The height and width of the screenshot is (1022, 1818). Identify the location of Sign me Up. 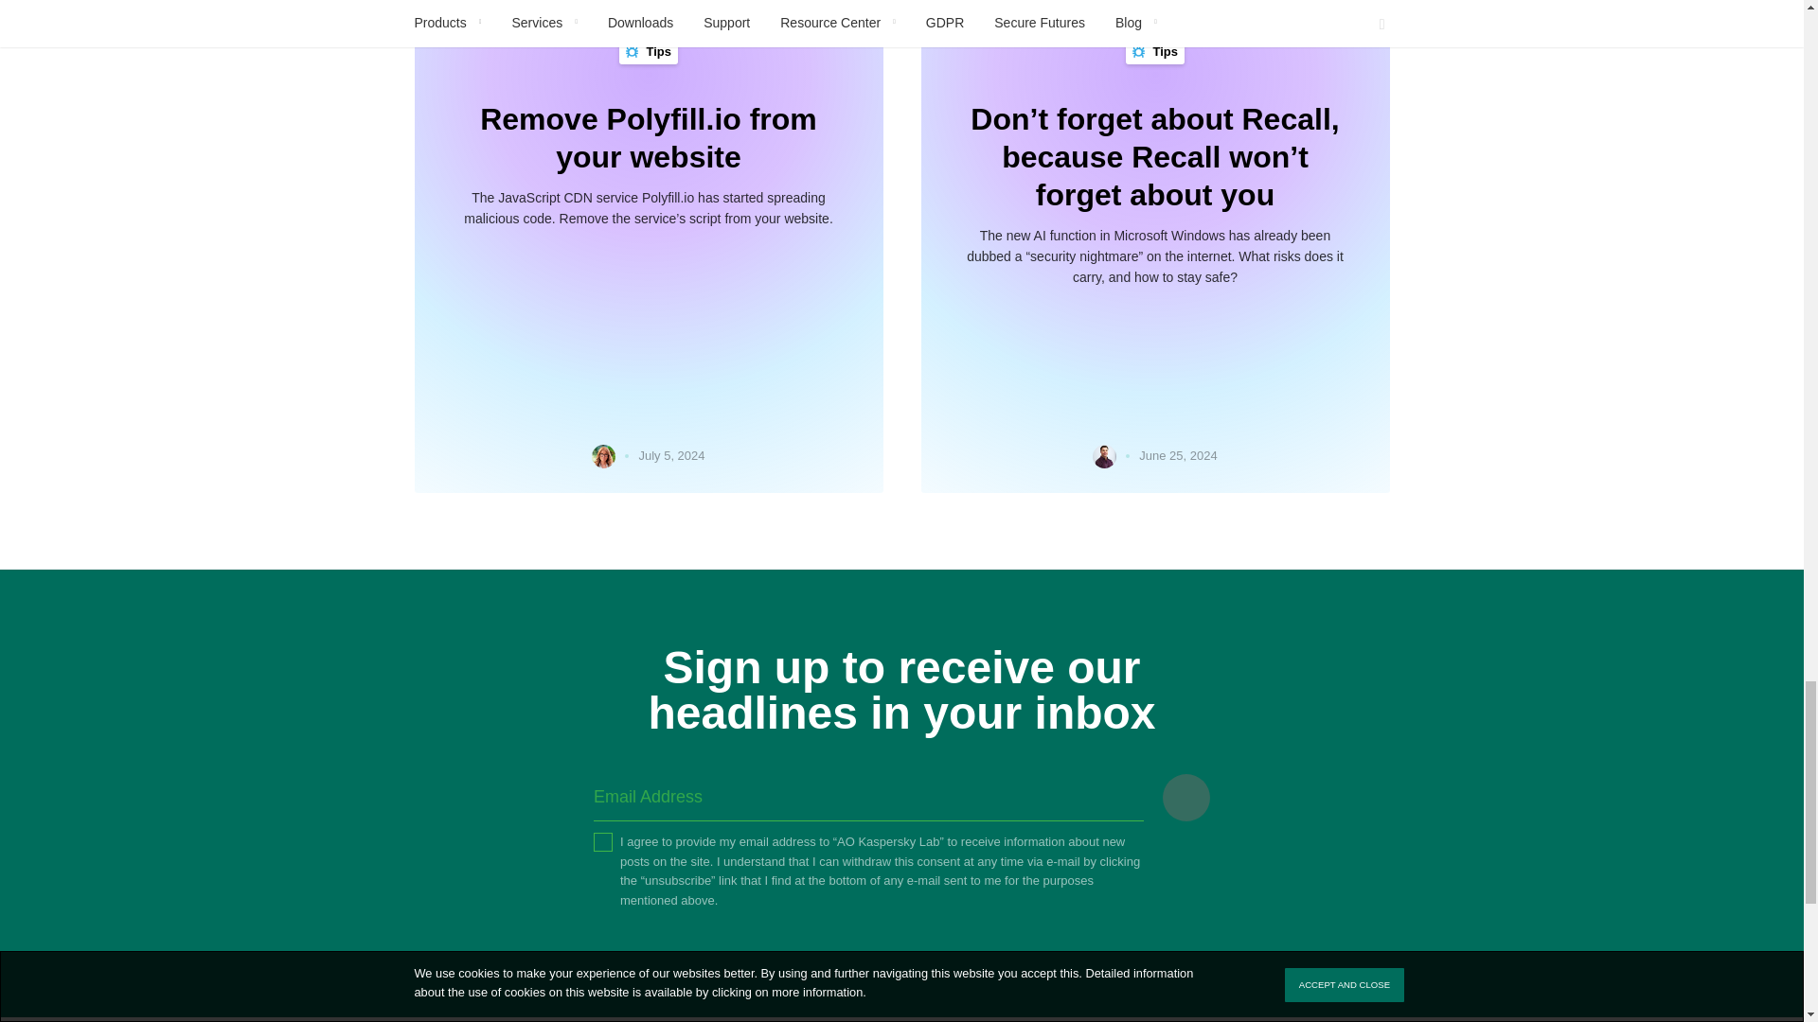
(1186, 797).